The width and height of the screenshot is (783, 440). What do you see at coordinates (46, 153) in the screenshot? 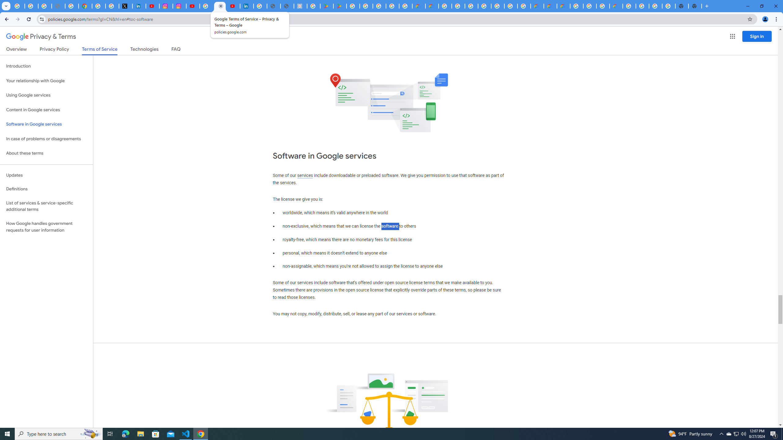
I see `About these terms` at bounding box center [46, 153].